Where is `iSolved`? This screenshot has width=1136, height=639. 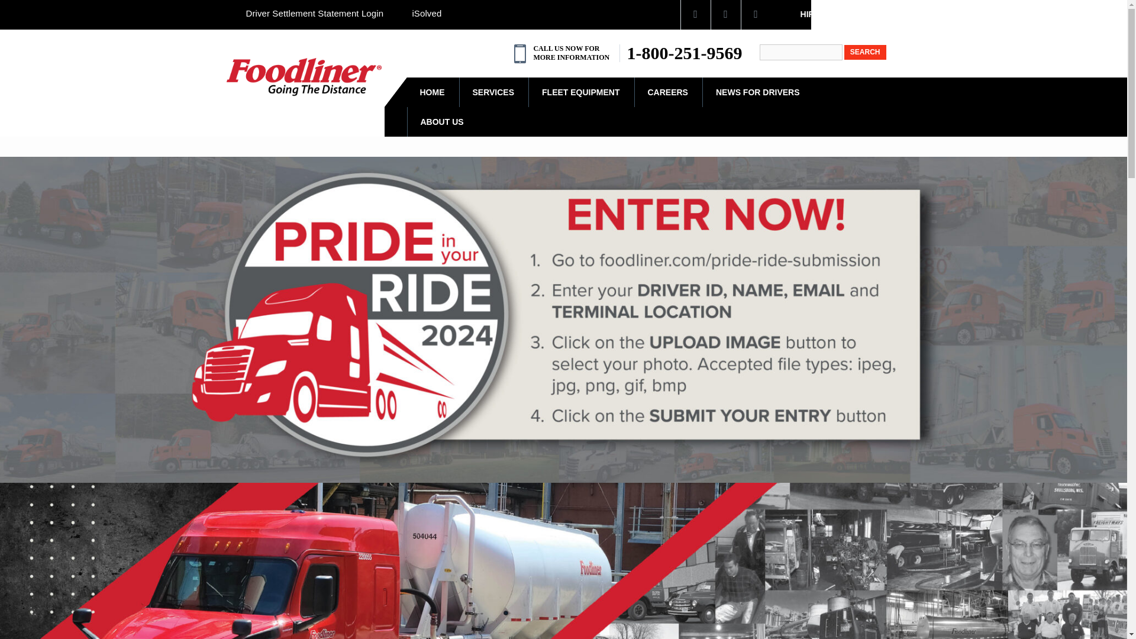 iSolved is located at coordinates (426, 13).